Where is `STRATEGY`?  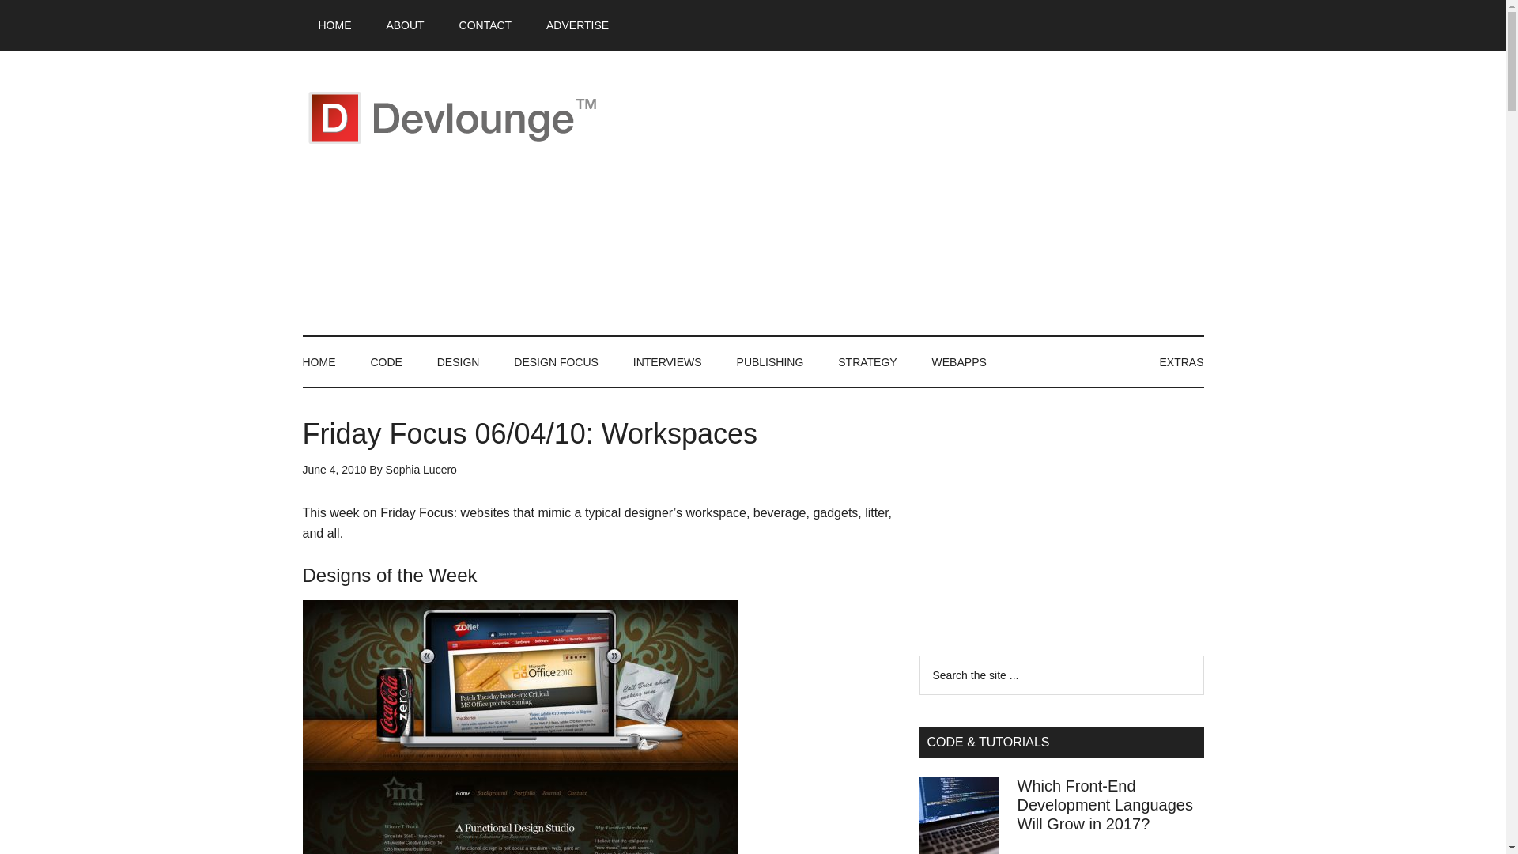 STRATEGY is located at coordinates (867, 362).